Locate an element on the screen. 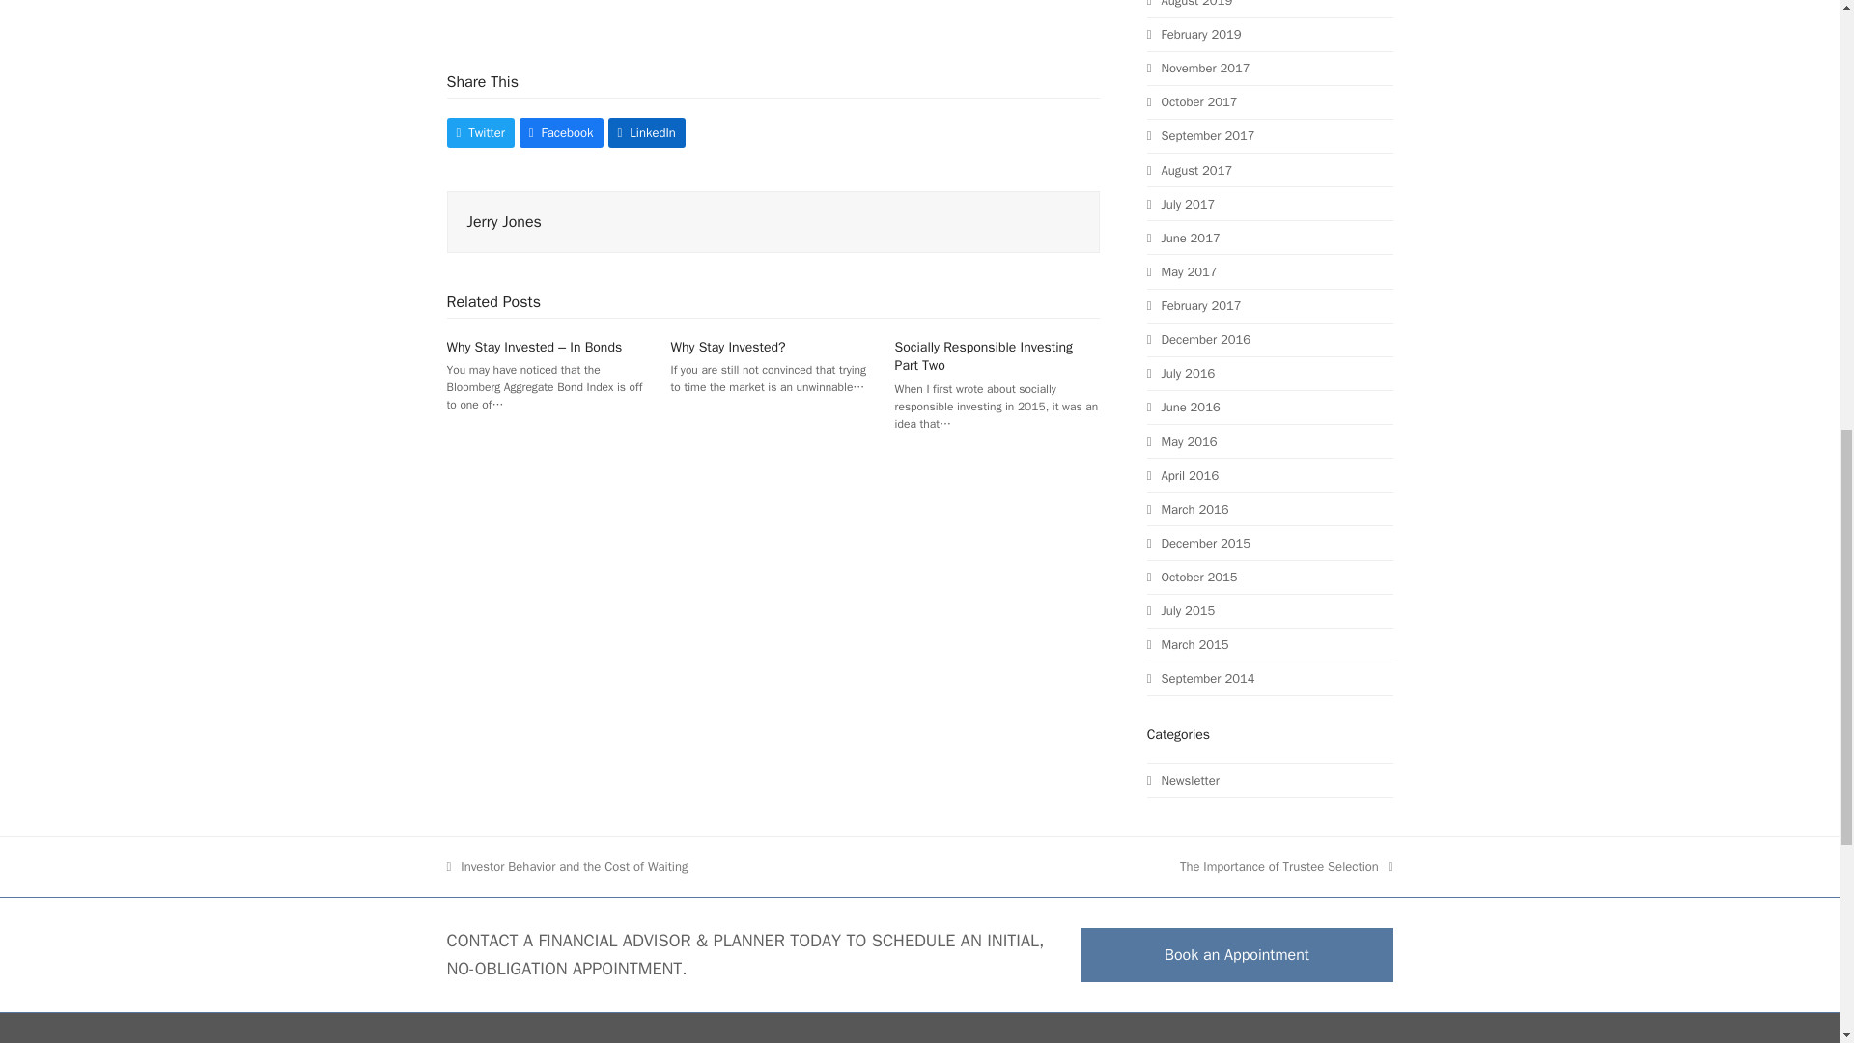 This screenshot has width=1854, height=1043. Twitter is located at coordinates (479, 133).